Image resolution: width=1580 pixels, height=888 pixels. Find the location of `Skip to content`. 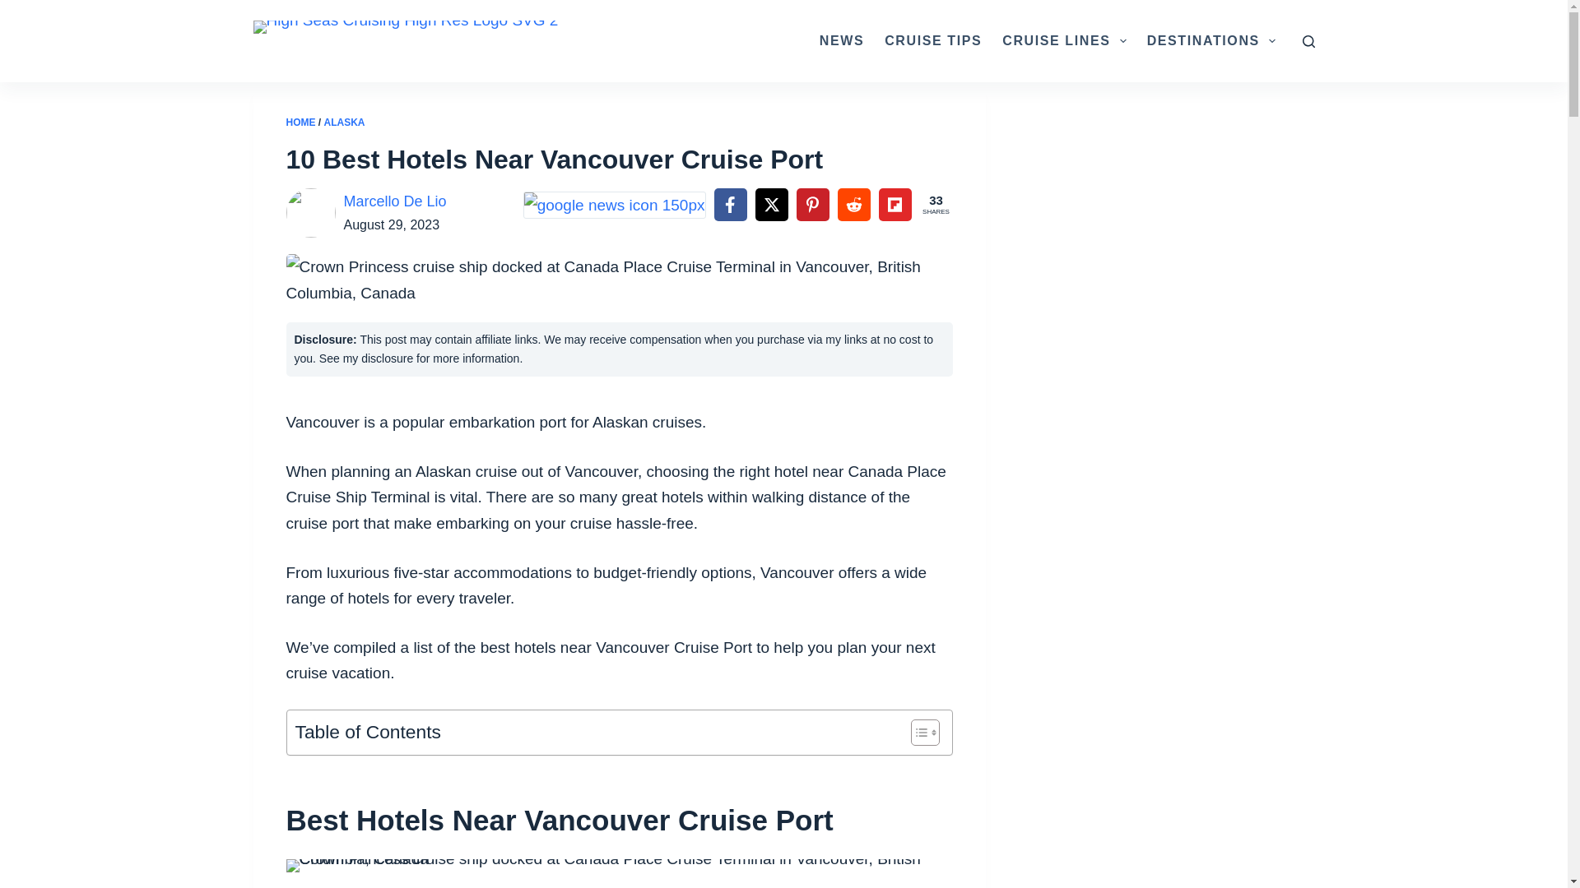

Skip to content is located at coordinates (16, 8).